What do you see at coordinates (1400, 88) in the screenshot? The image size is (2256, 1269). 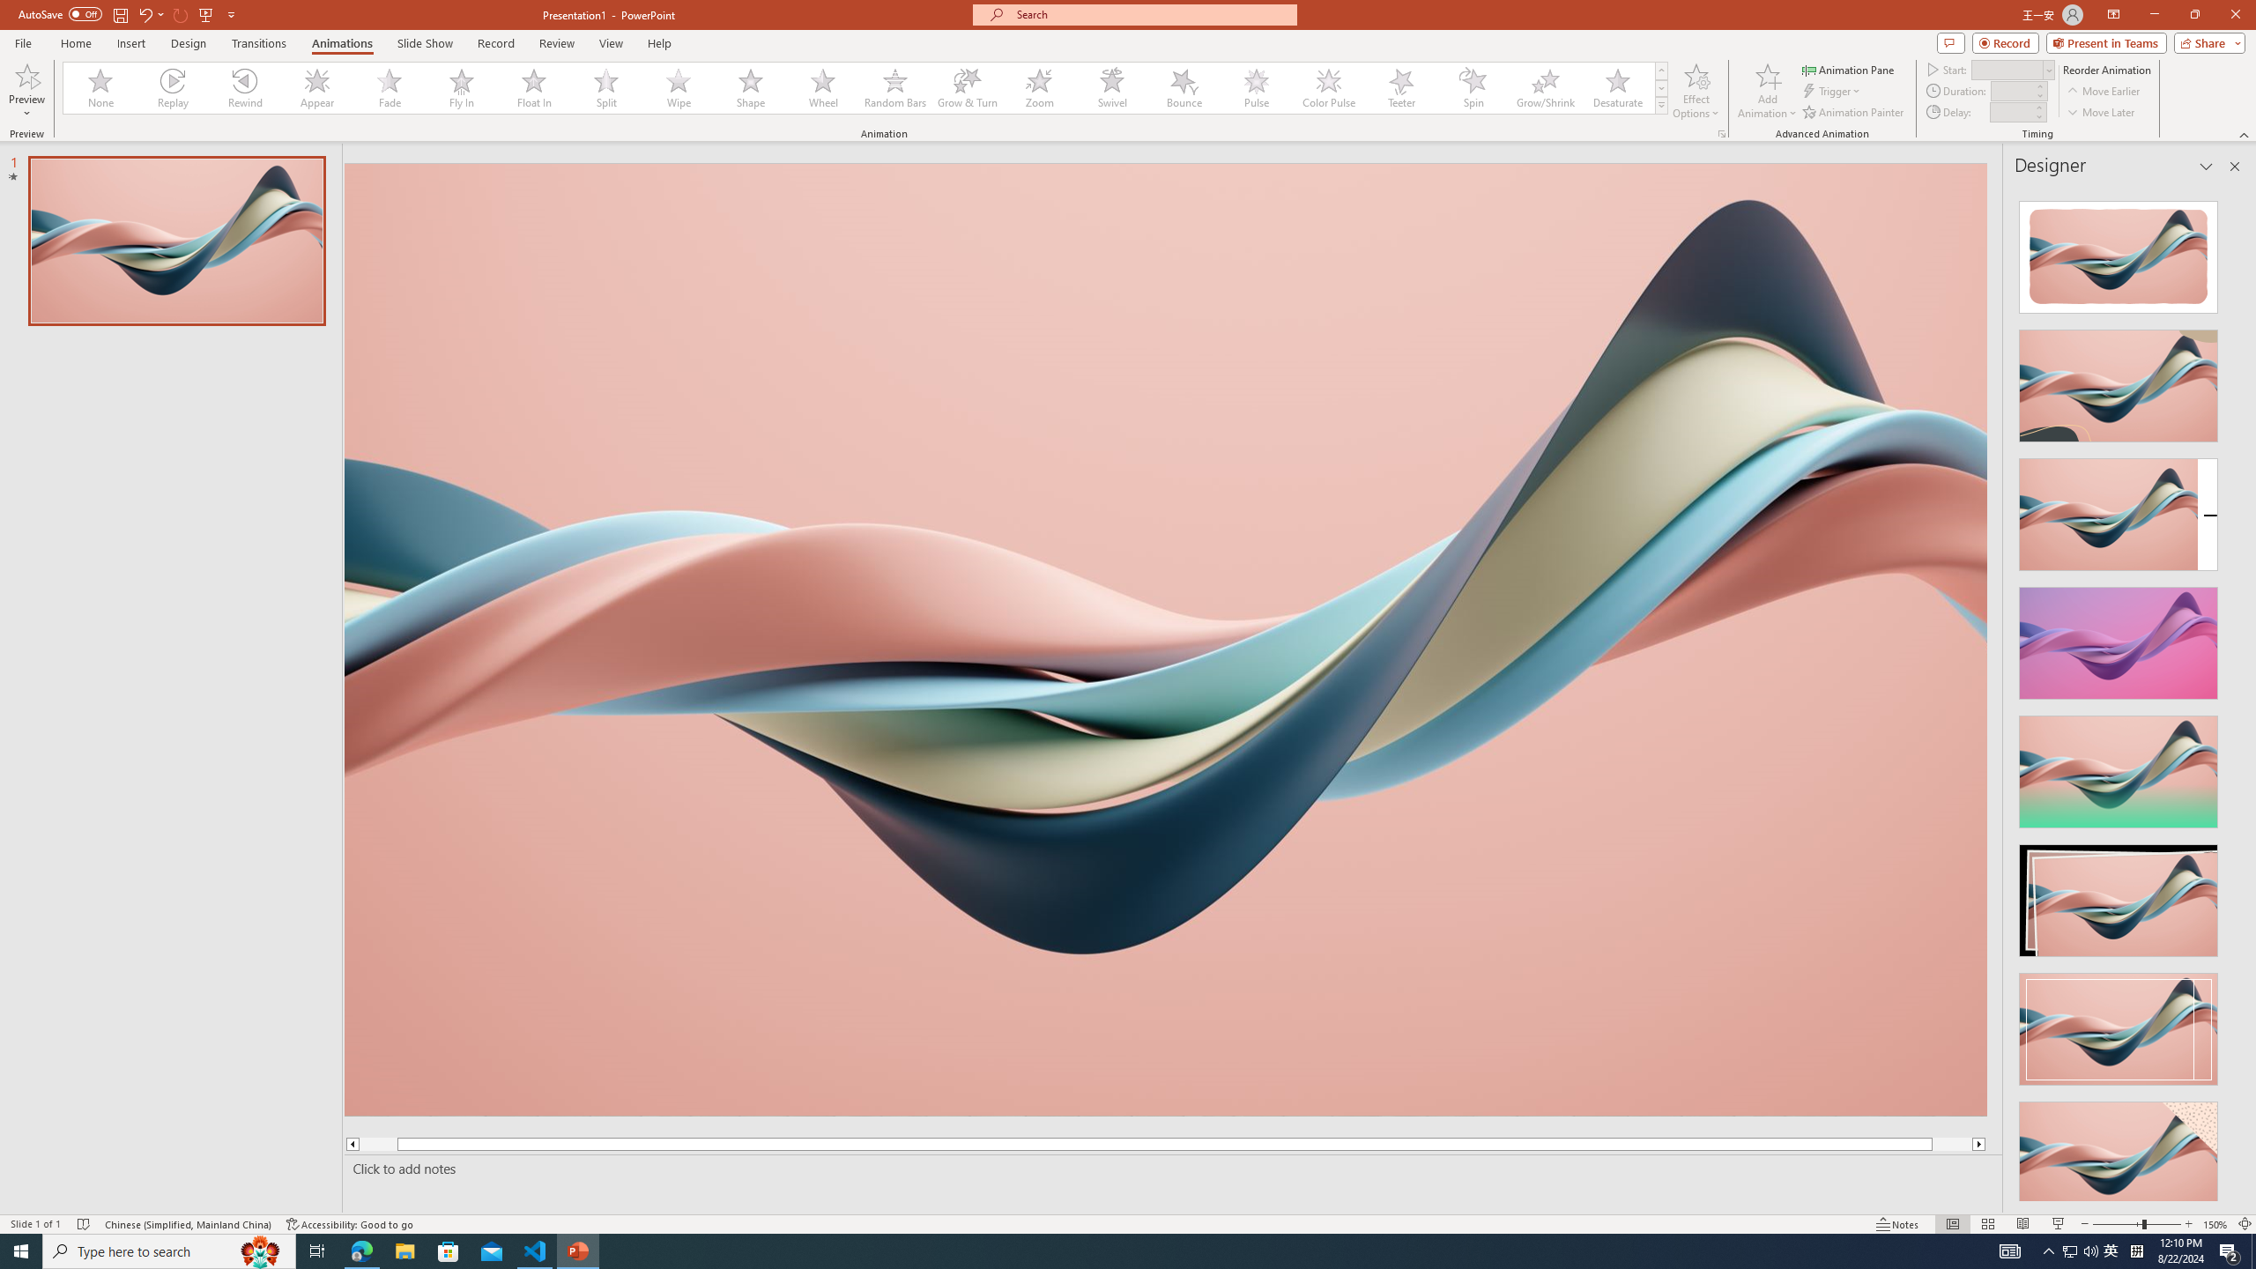 I see `Teeter` at bounding box center [1400, 88].